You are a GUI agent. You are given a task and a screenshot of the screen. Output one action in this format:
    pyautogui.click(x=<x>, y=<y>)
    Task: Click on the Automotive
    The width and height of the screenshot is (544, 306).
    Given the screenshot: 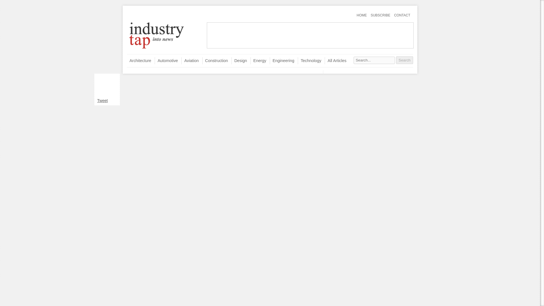 What is the action you would take?
    pyautogui.click(x=166, y=60)
    